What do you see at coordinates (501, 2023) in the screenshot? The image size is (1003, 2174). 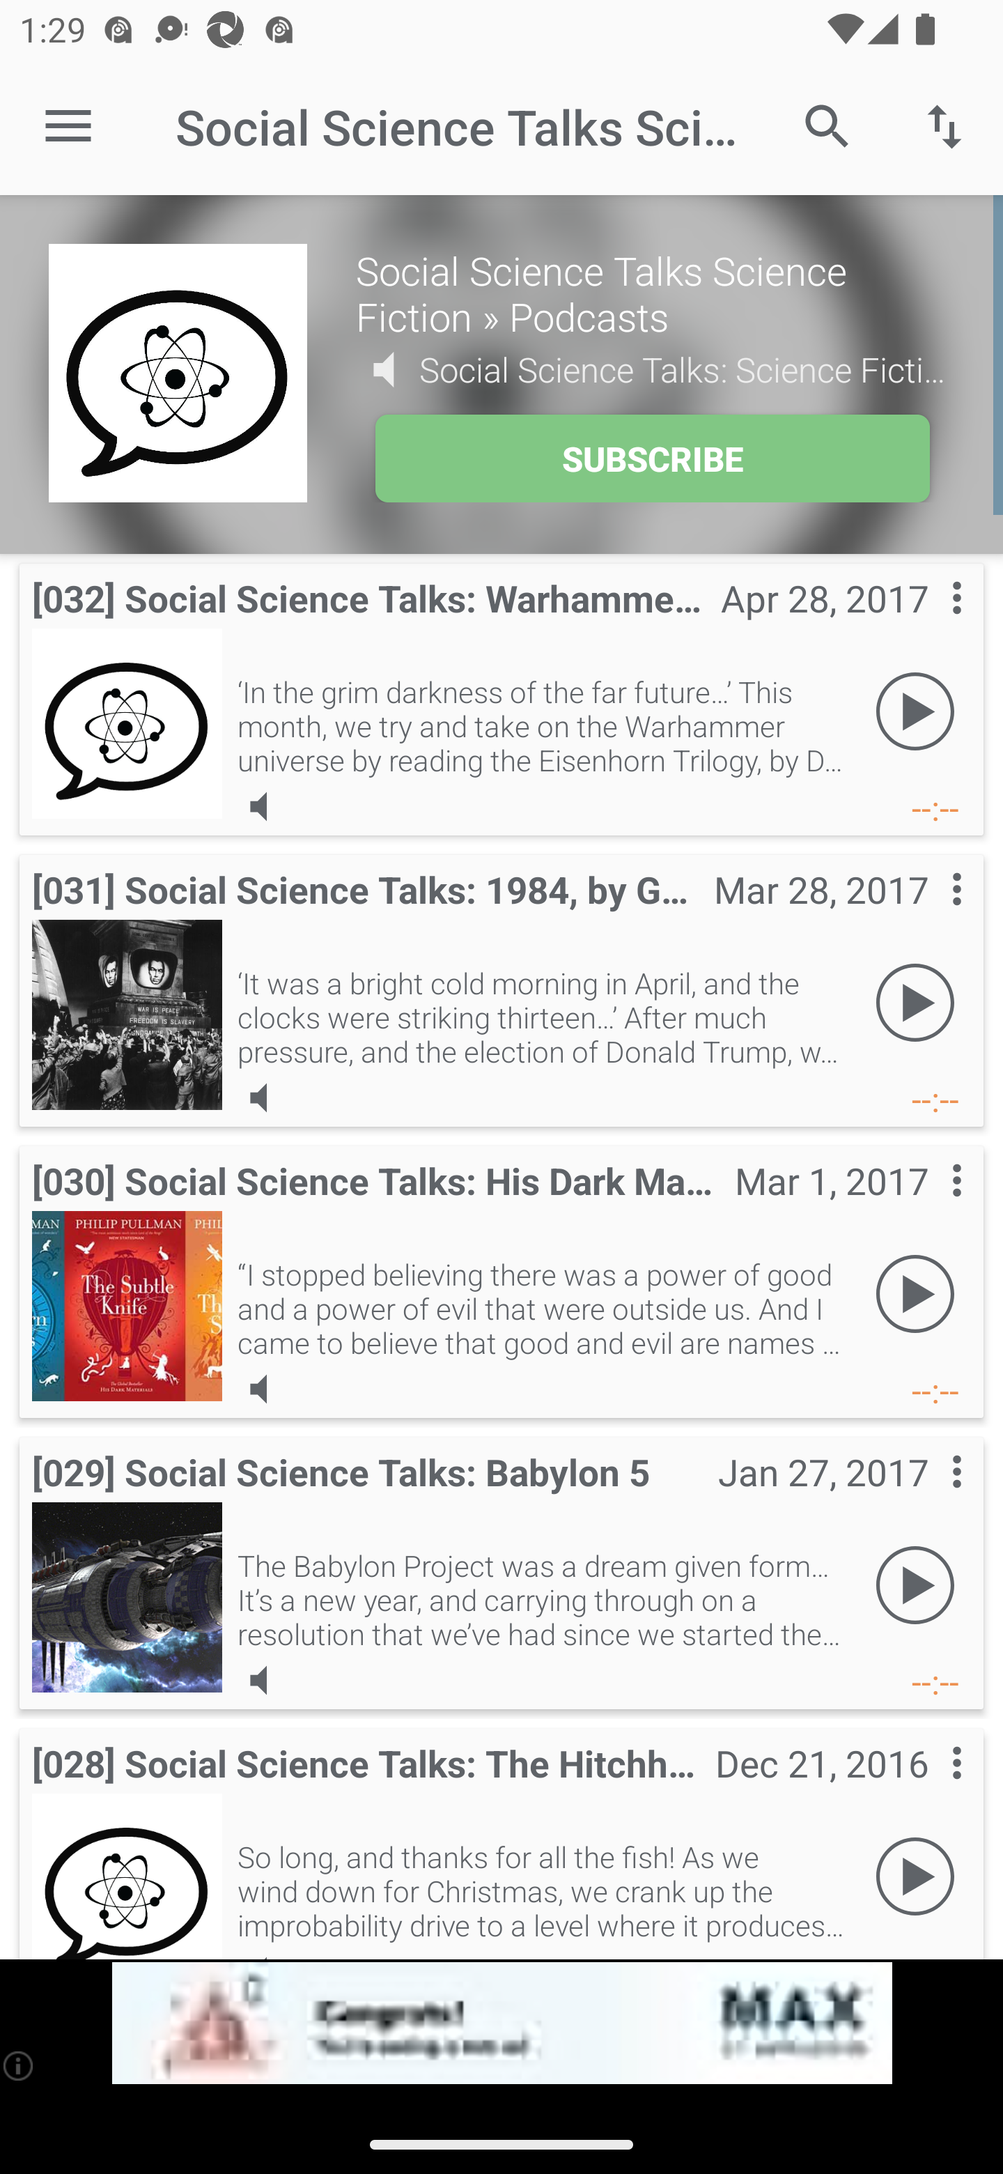 I see `app-monetization` at bounding box center [501, 2023].